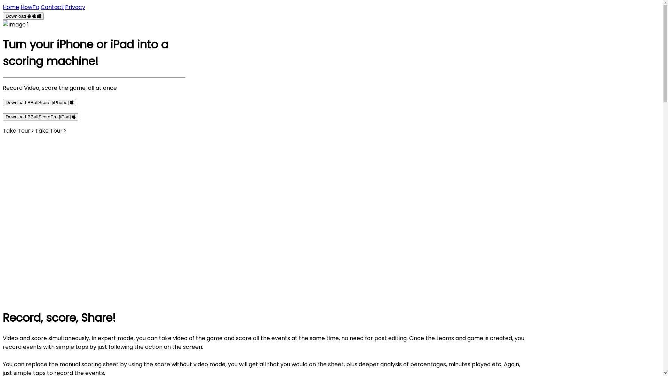  I want to click on Privacy, so click(75, 7).